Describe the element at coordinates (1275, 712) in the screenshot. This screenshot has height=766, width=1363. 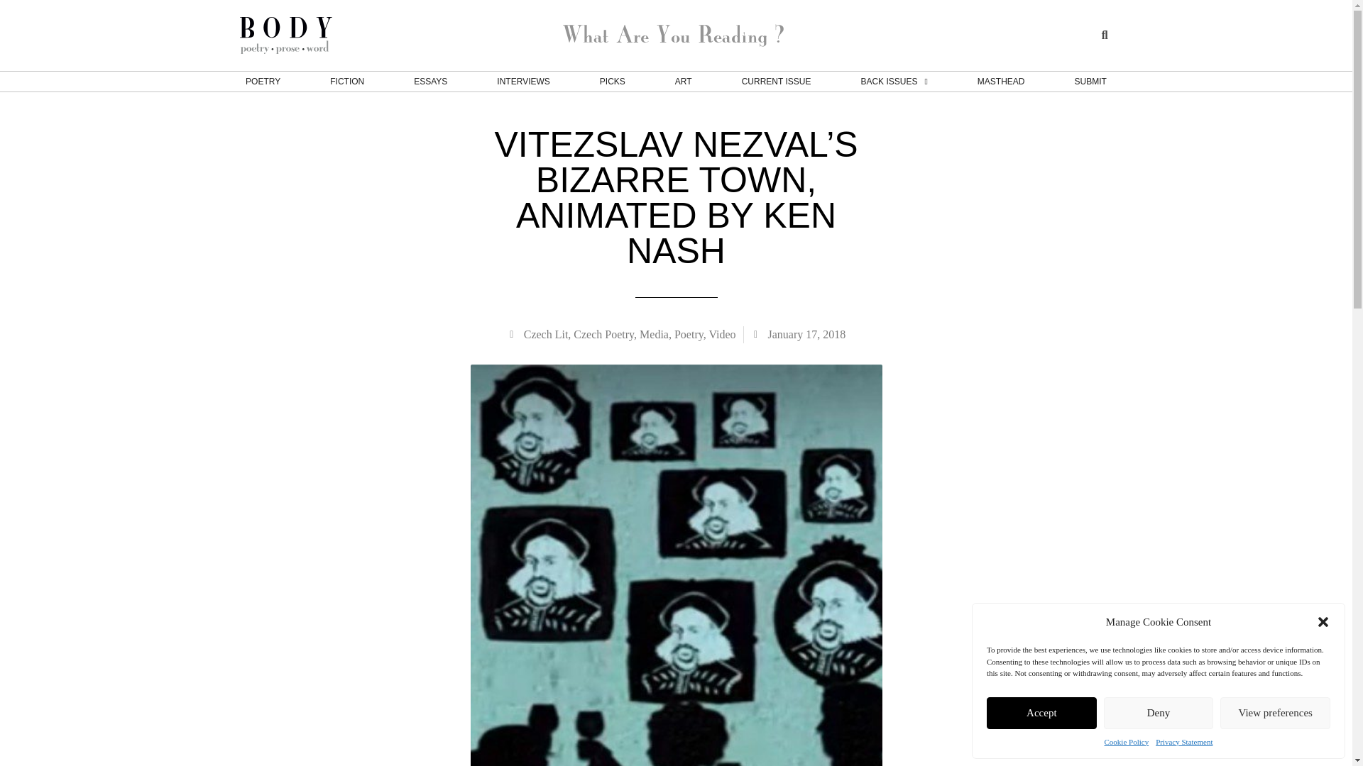
I see `View preferences` at that location.